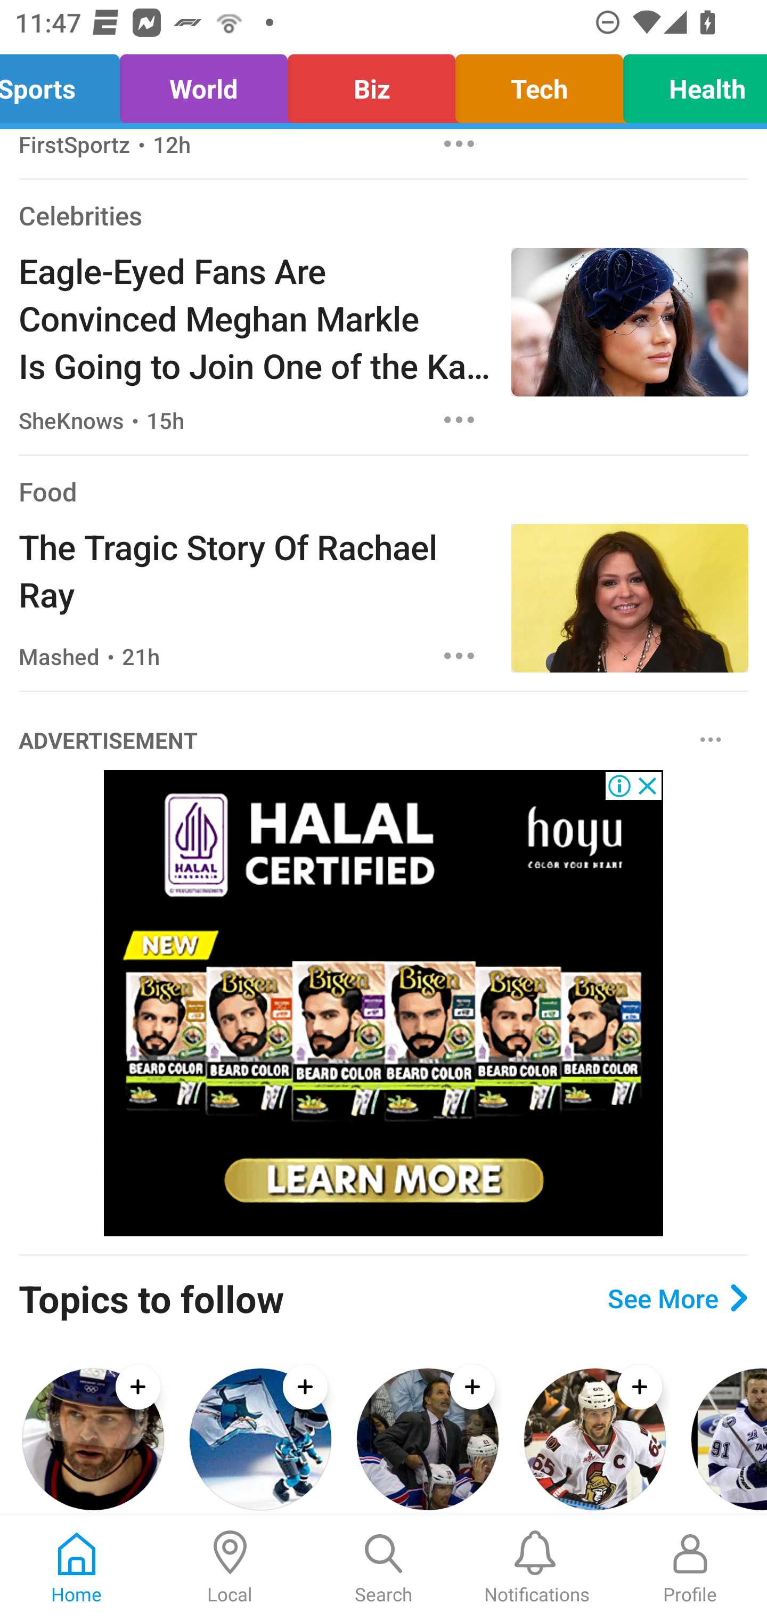 Image resolution: width=767 pixels, height=1620 pixels. I want to click on See More, so click(678, 1297).